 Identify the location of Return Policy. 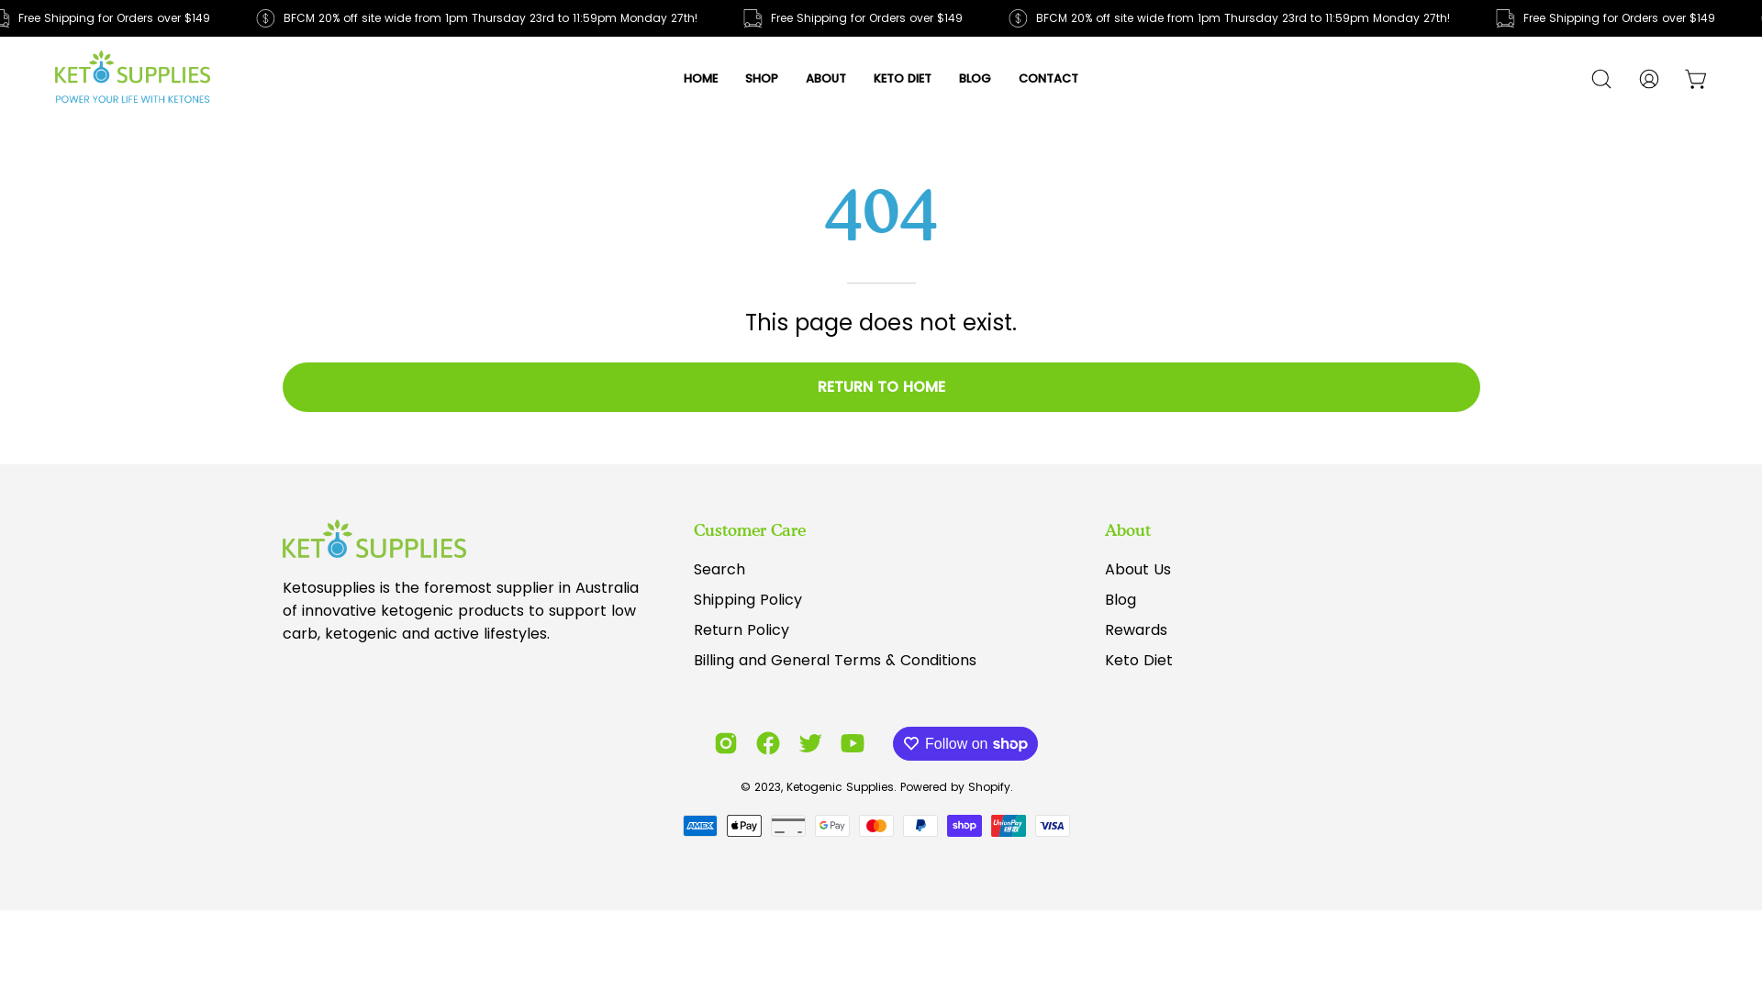
(742, 629).